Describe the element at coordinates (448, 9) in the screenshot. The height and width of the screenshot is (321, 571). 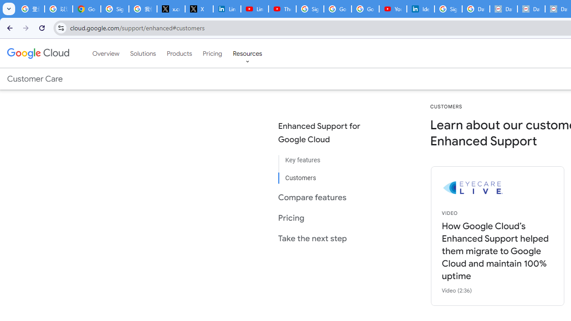
I see `Sign in - Google Accounts` at that location.